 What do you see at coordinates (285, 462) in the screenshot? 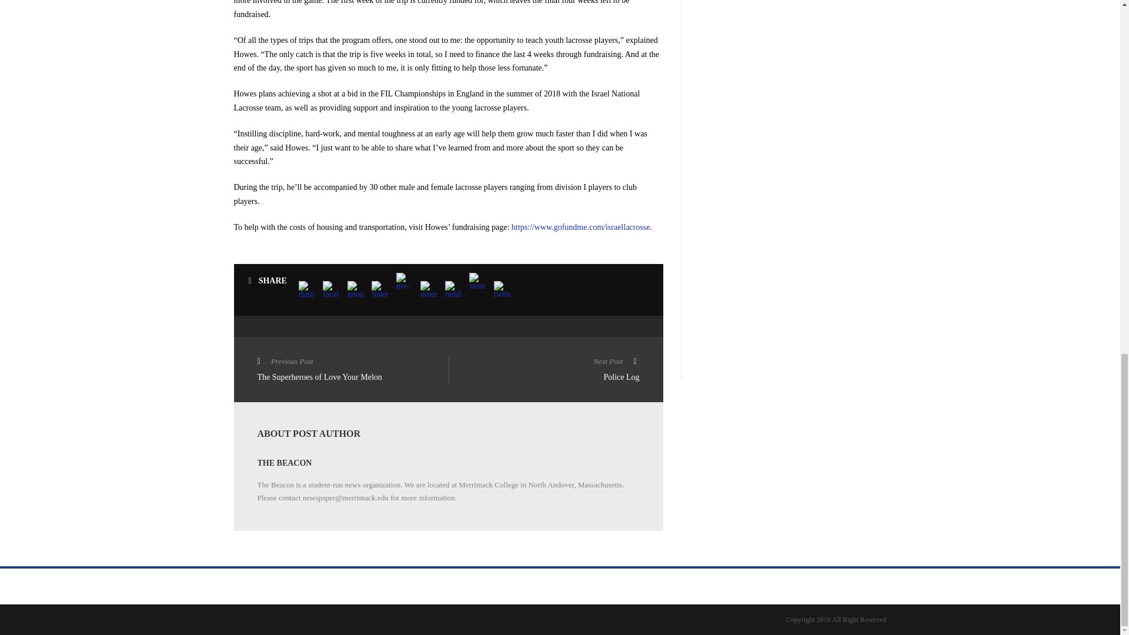
I see `Posts by The Beacon` at bounding box center [285, 462].